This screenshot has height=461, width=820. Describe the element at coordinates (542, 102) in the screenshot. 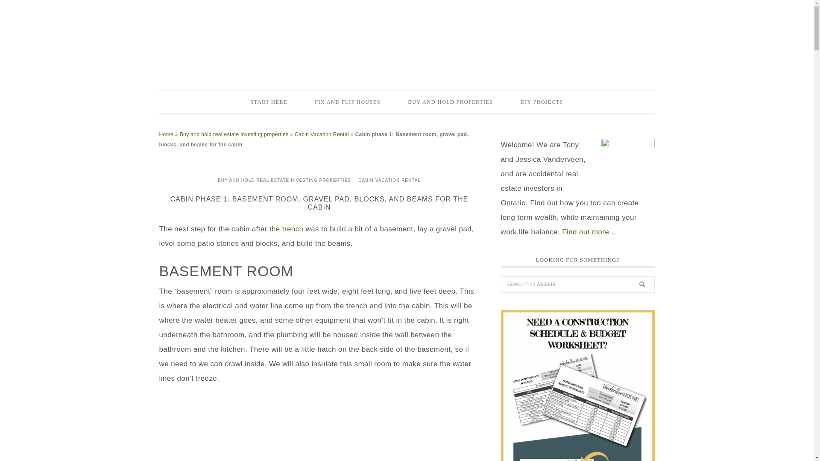

I see `DIY PROJECTS` at that location.